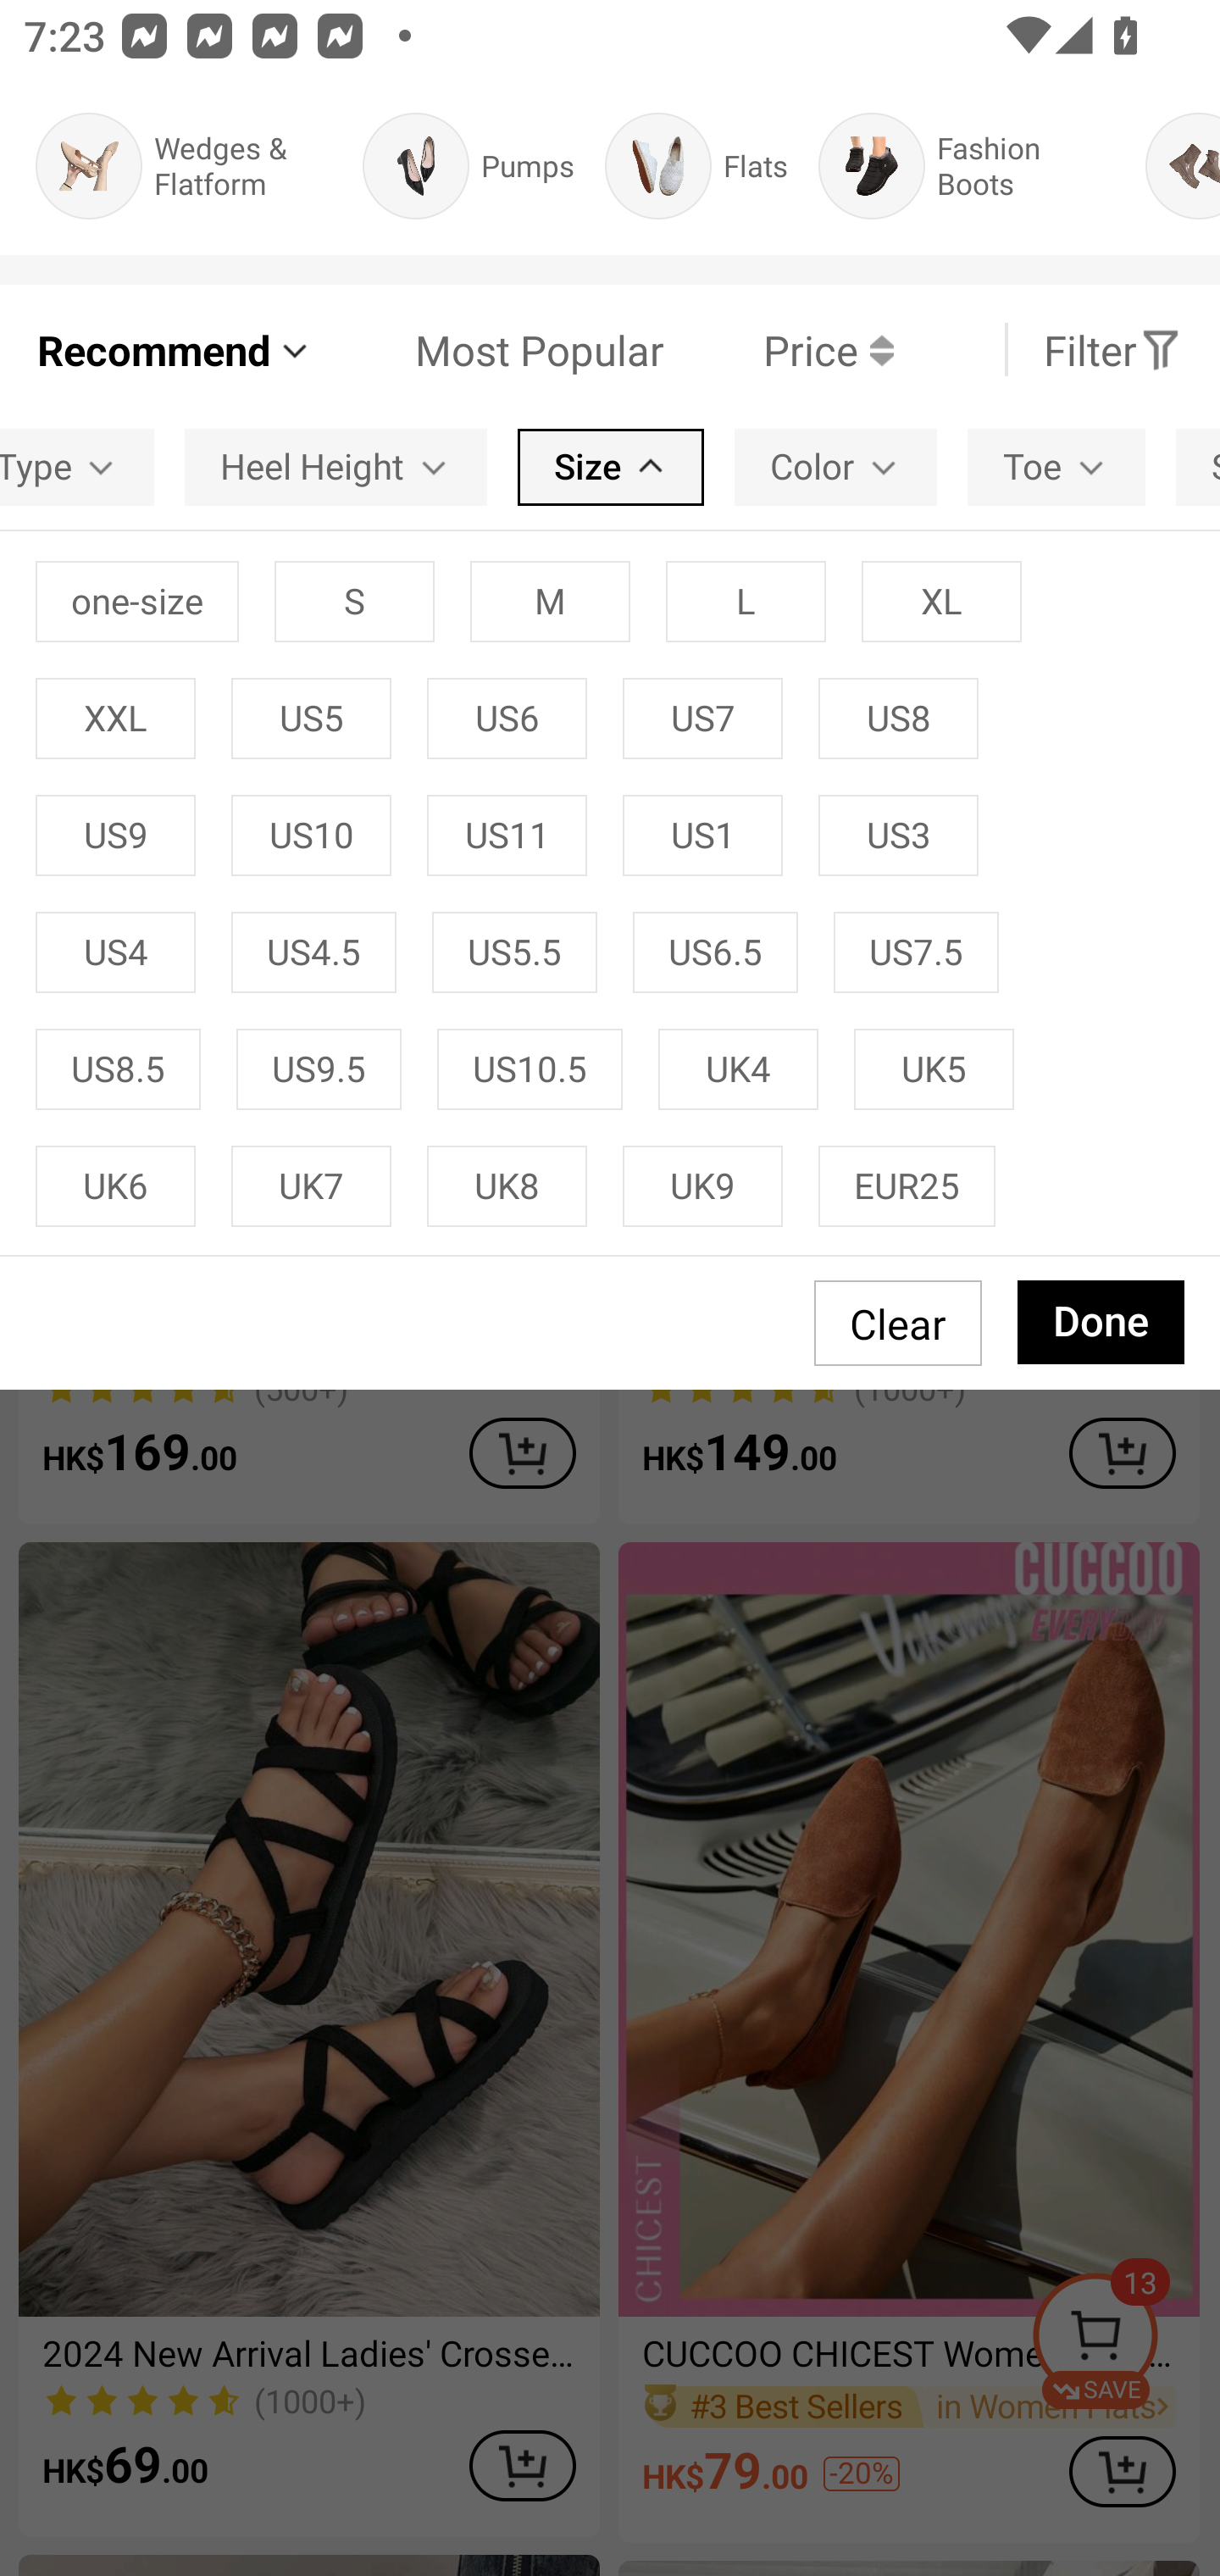 The image size is (1220, 2576). Describe the element at coordinates (468, 166) in the screenshot. I see `Pumps` at that location.